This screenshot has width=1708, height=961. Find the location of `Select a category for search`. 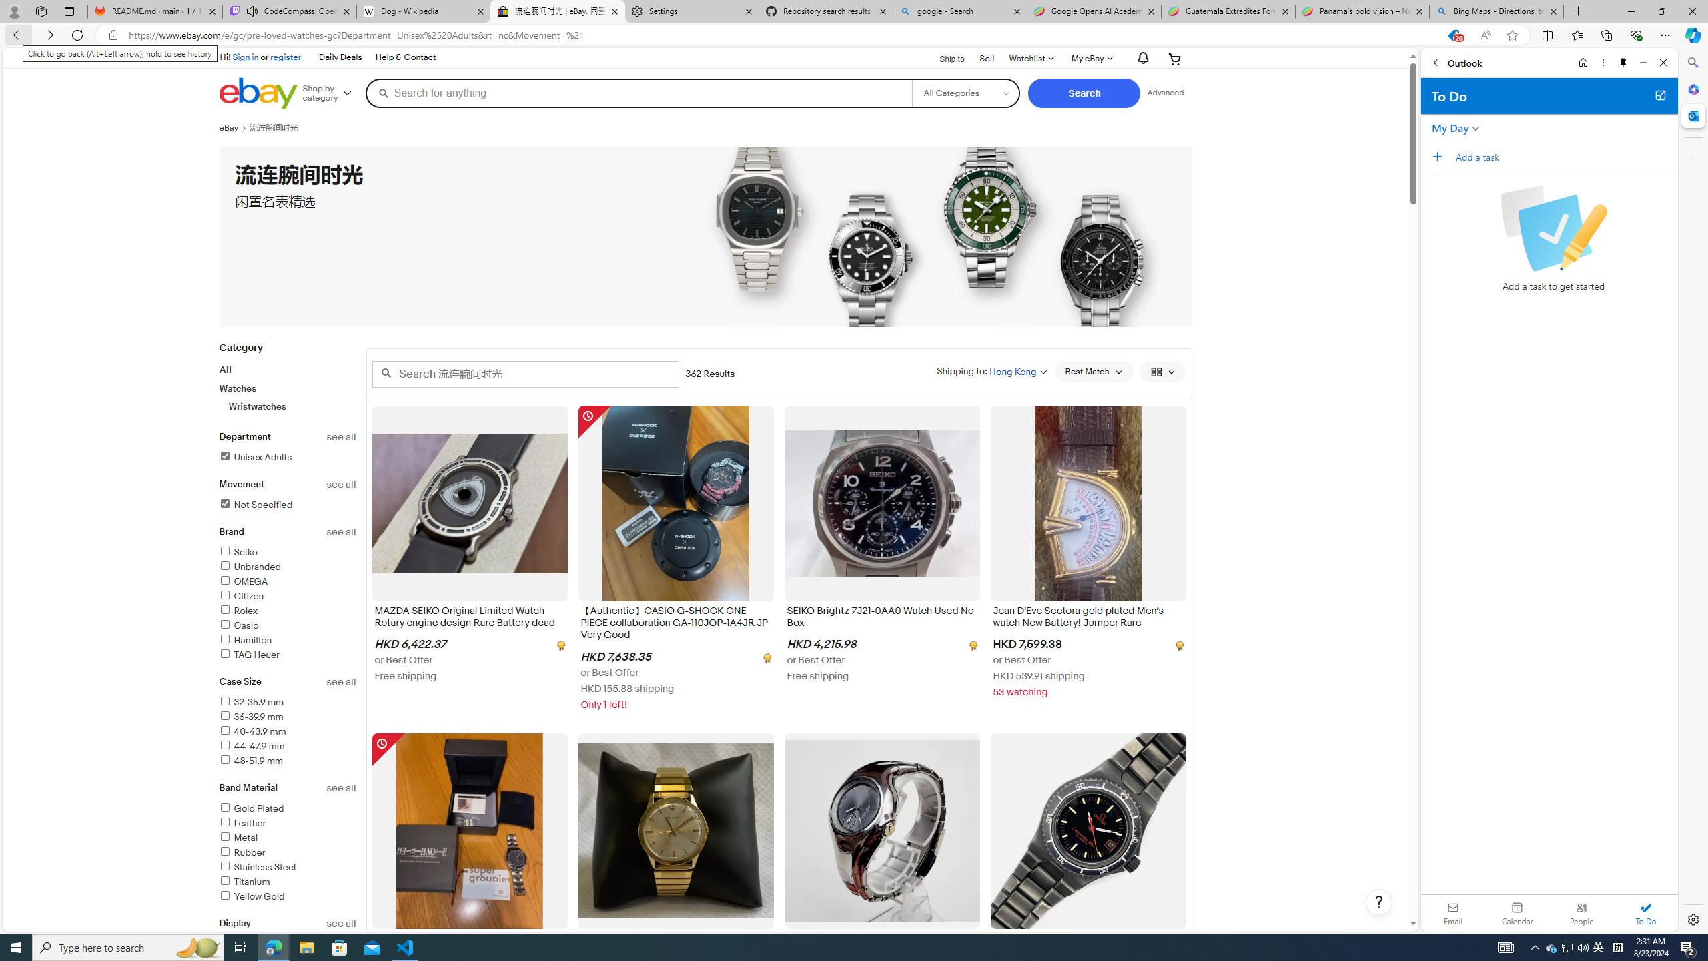

Select a category for search is located at coordinates (966, 93).